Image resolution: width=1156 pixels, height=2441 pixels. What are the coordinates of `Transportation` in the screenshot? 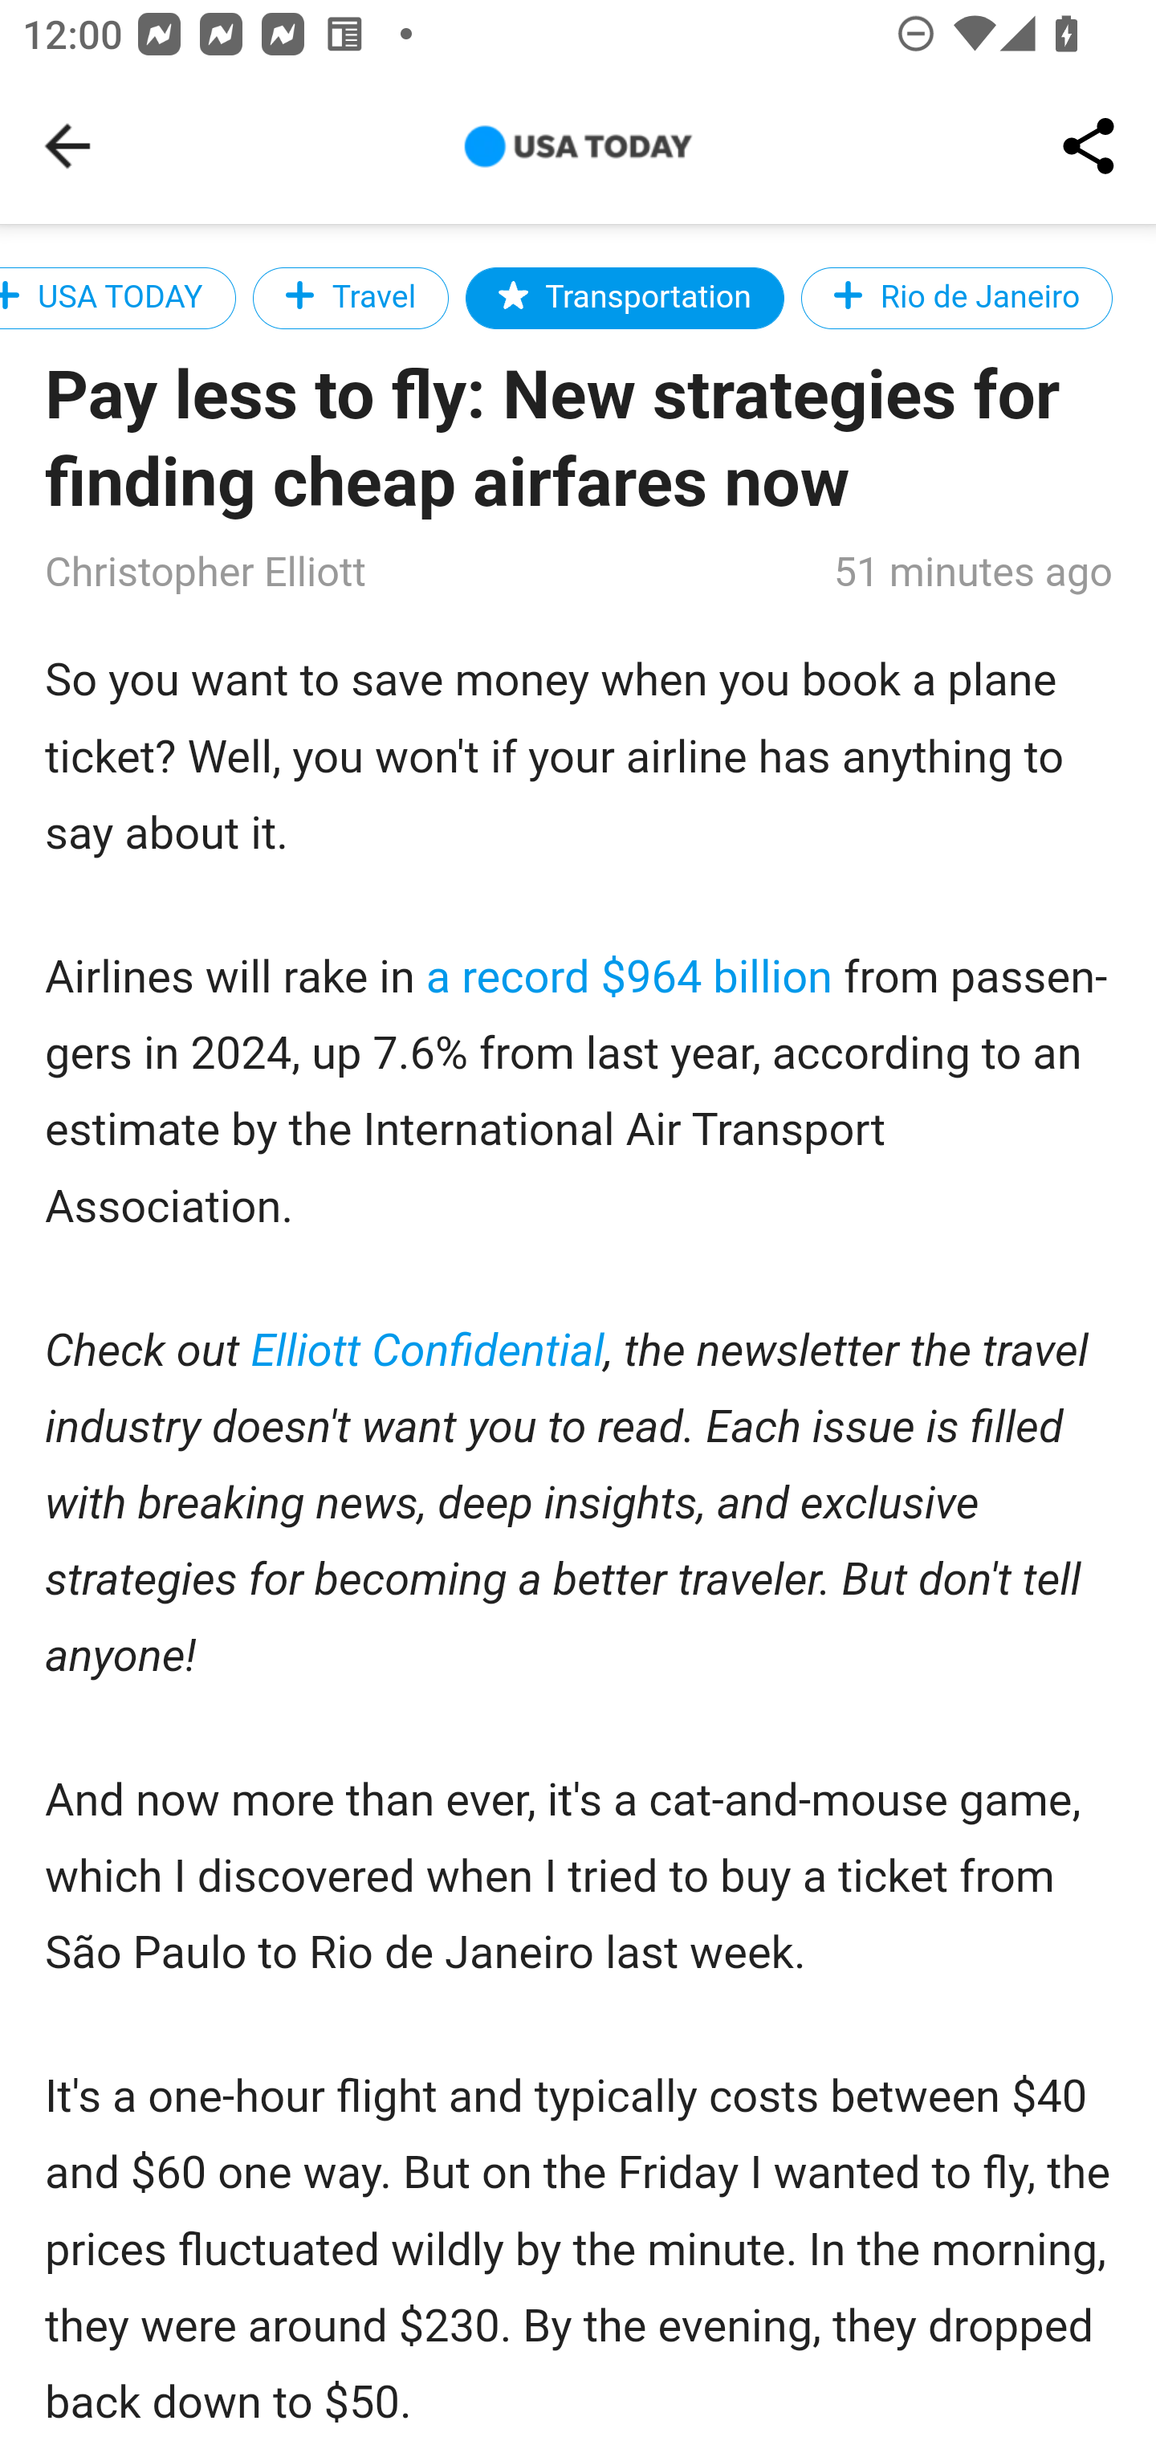 It's located at (625, 297).